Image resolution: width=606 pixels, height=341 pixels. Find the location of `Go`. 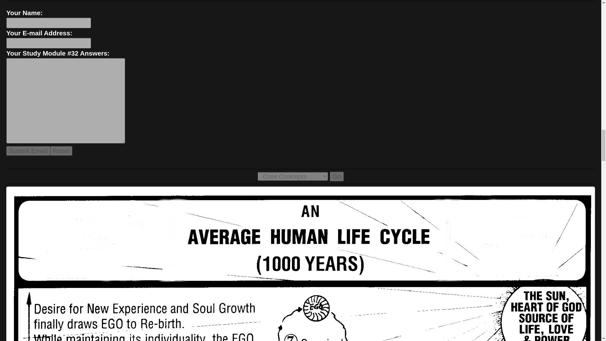

Go is located at coordinates (336, 176).